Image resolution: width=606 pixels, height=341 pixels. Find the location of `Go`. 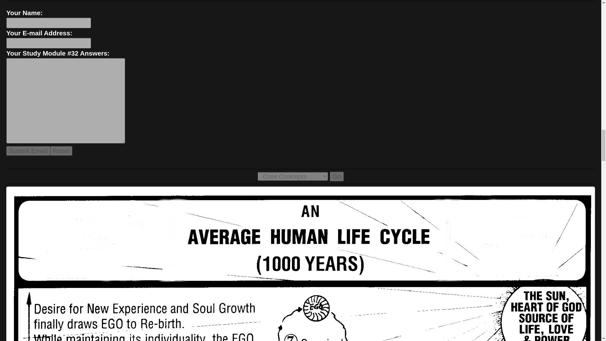

Go is located at coordinates (336, 176).